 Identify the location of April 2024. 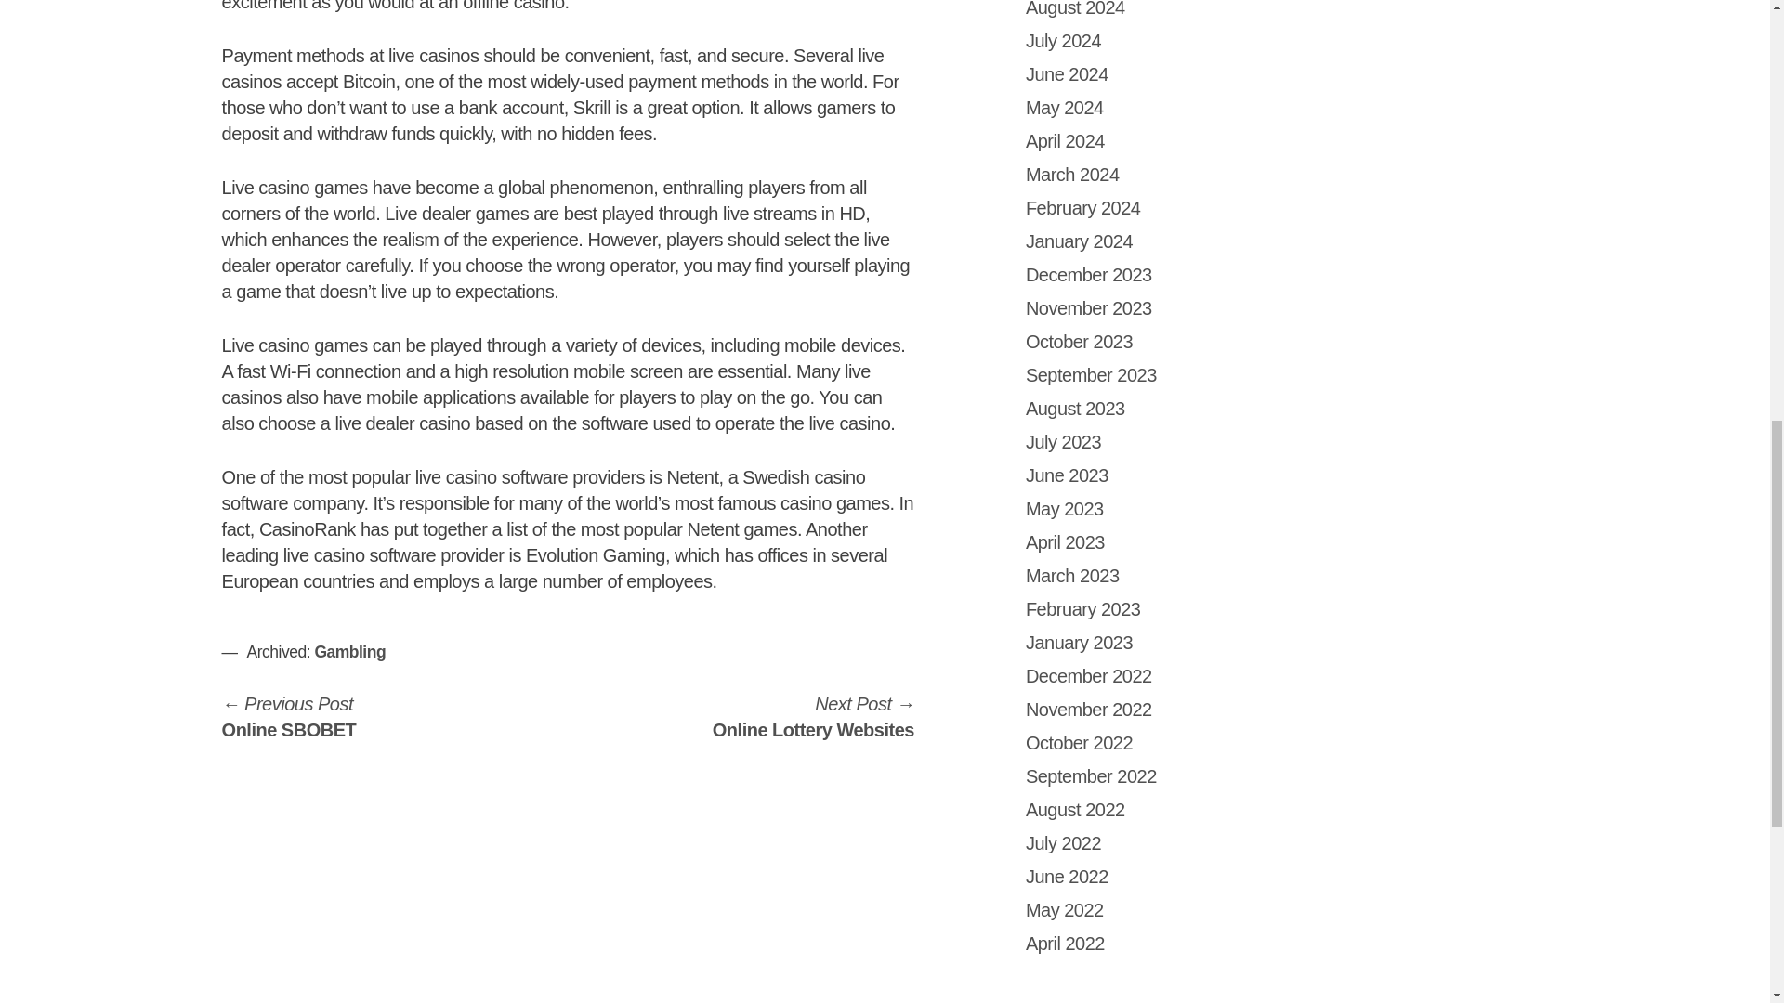
(1080, 342).